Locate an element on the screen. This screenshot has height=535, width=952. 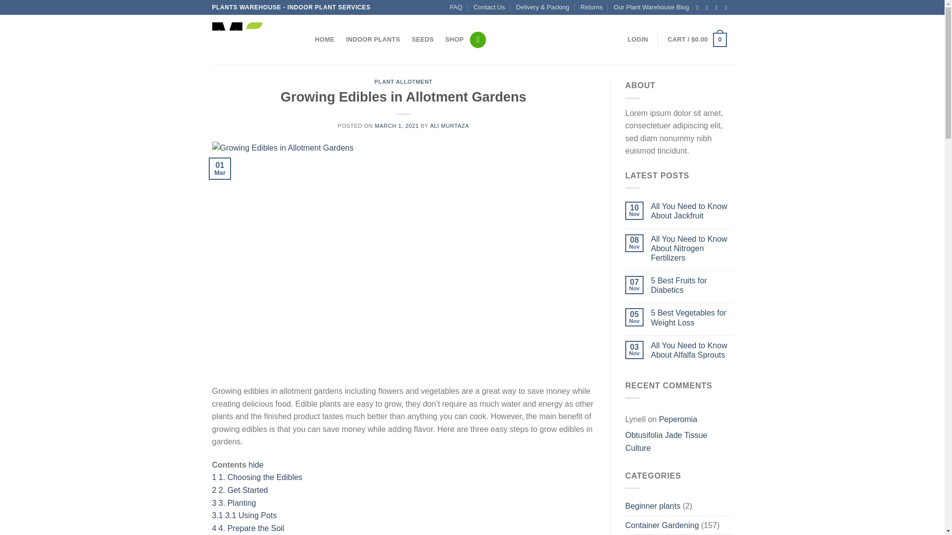
HOME is located at coordinates (325, 40).